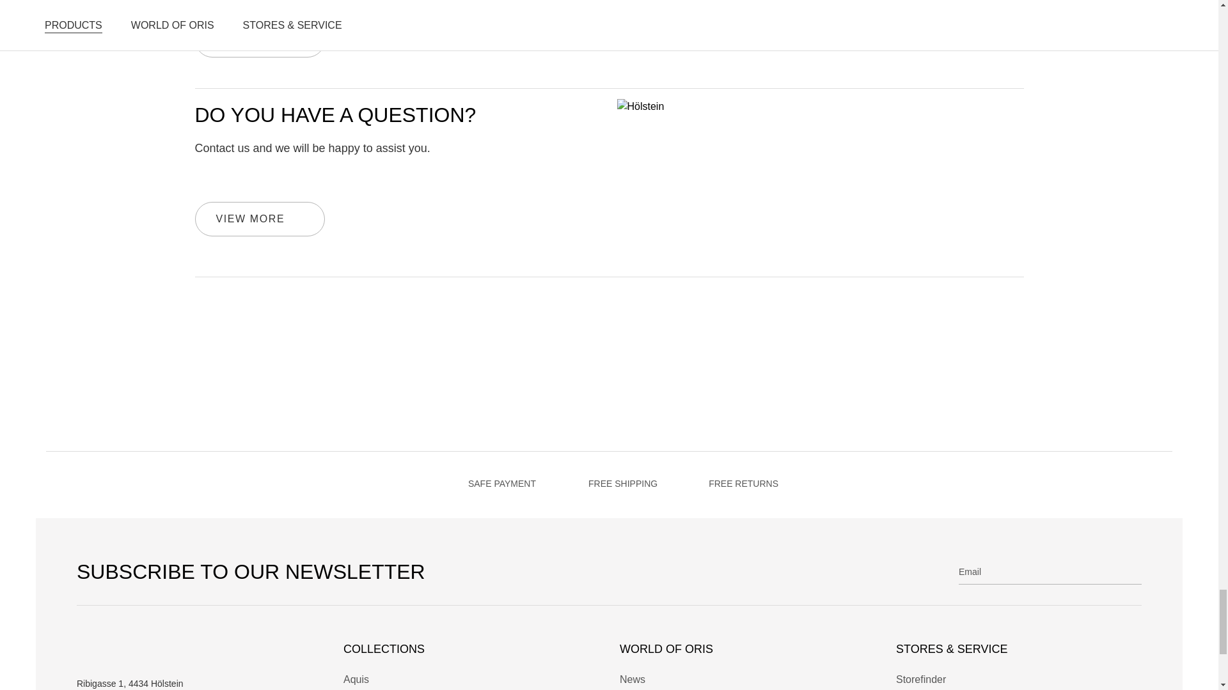  What do you see at coordinates (178, 652) in the screenshot?
I see `Go to homepage` at bounding box center [178, 652].